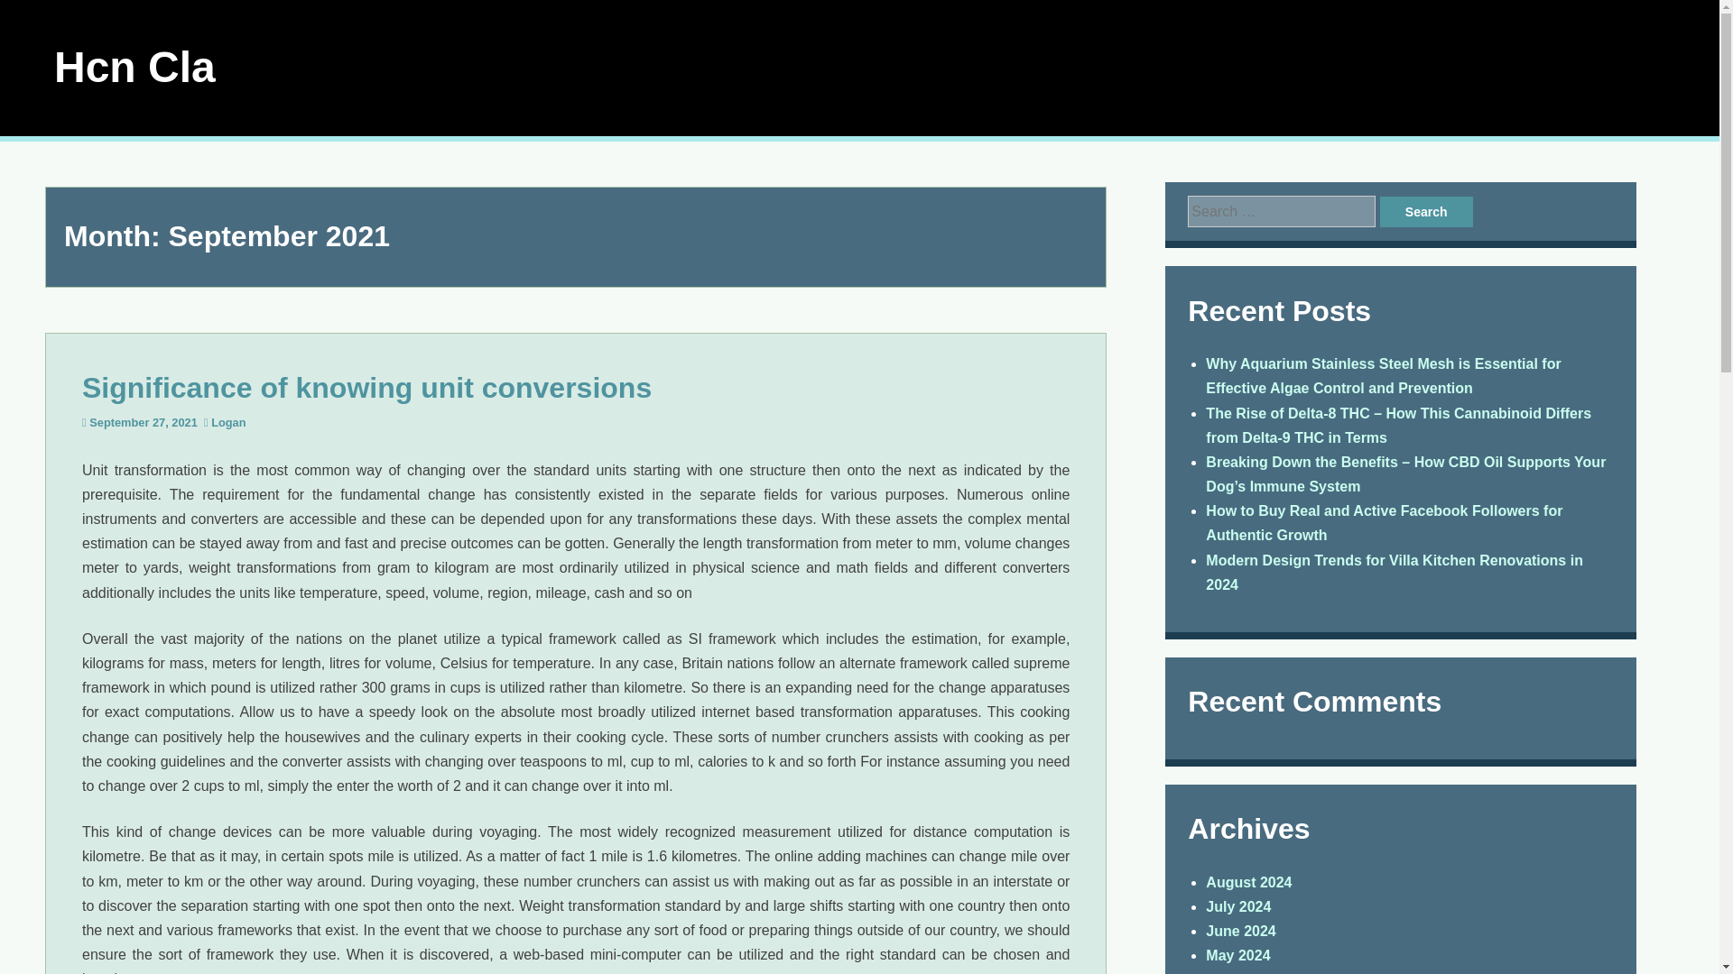 The width and height of the screenshot is (1733, 974). Describe the element at coordinates (1426, 211) in the screenshot. I see `Search` at that location.